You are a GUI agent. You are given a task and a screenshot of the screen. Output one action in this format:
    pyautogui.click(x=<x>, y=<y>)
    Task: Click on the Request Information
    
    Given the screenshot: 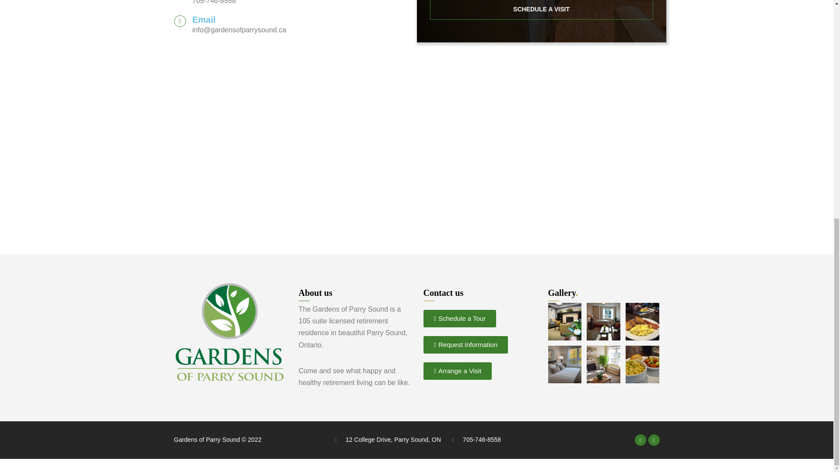 What is the action you would take?
    pyautogui.click(x=465, y=344)
    